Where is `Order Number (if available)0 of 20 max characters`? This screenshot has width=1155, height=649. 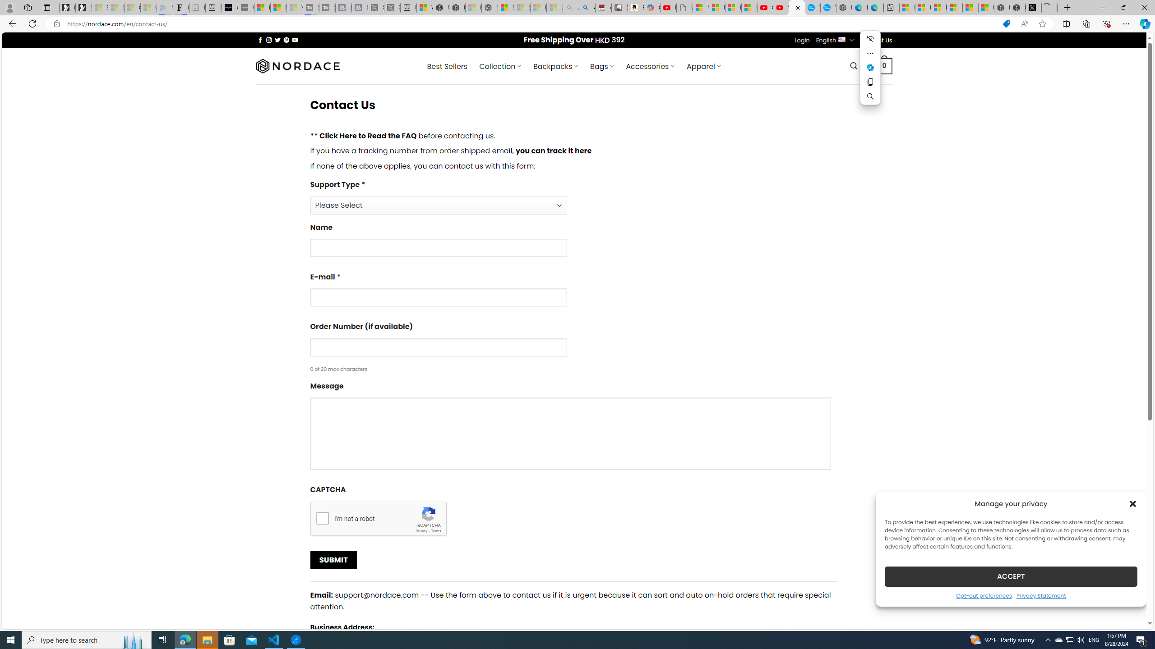 Order Number (if available)0 of 20 max characters is located at coordinates (574, 347).